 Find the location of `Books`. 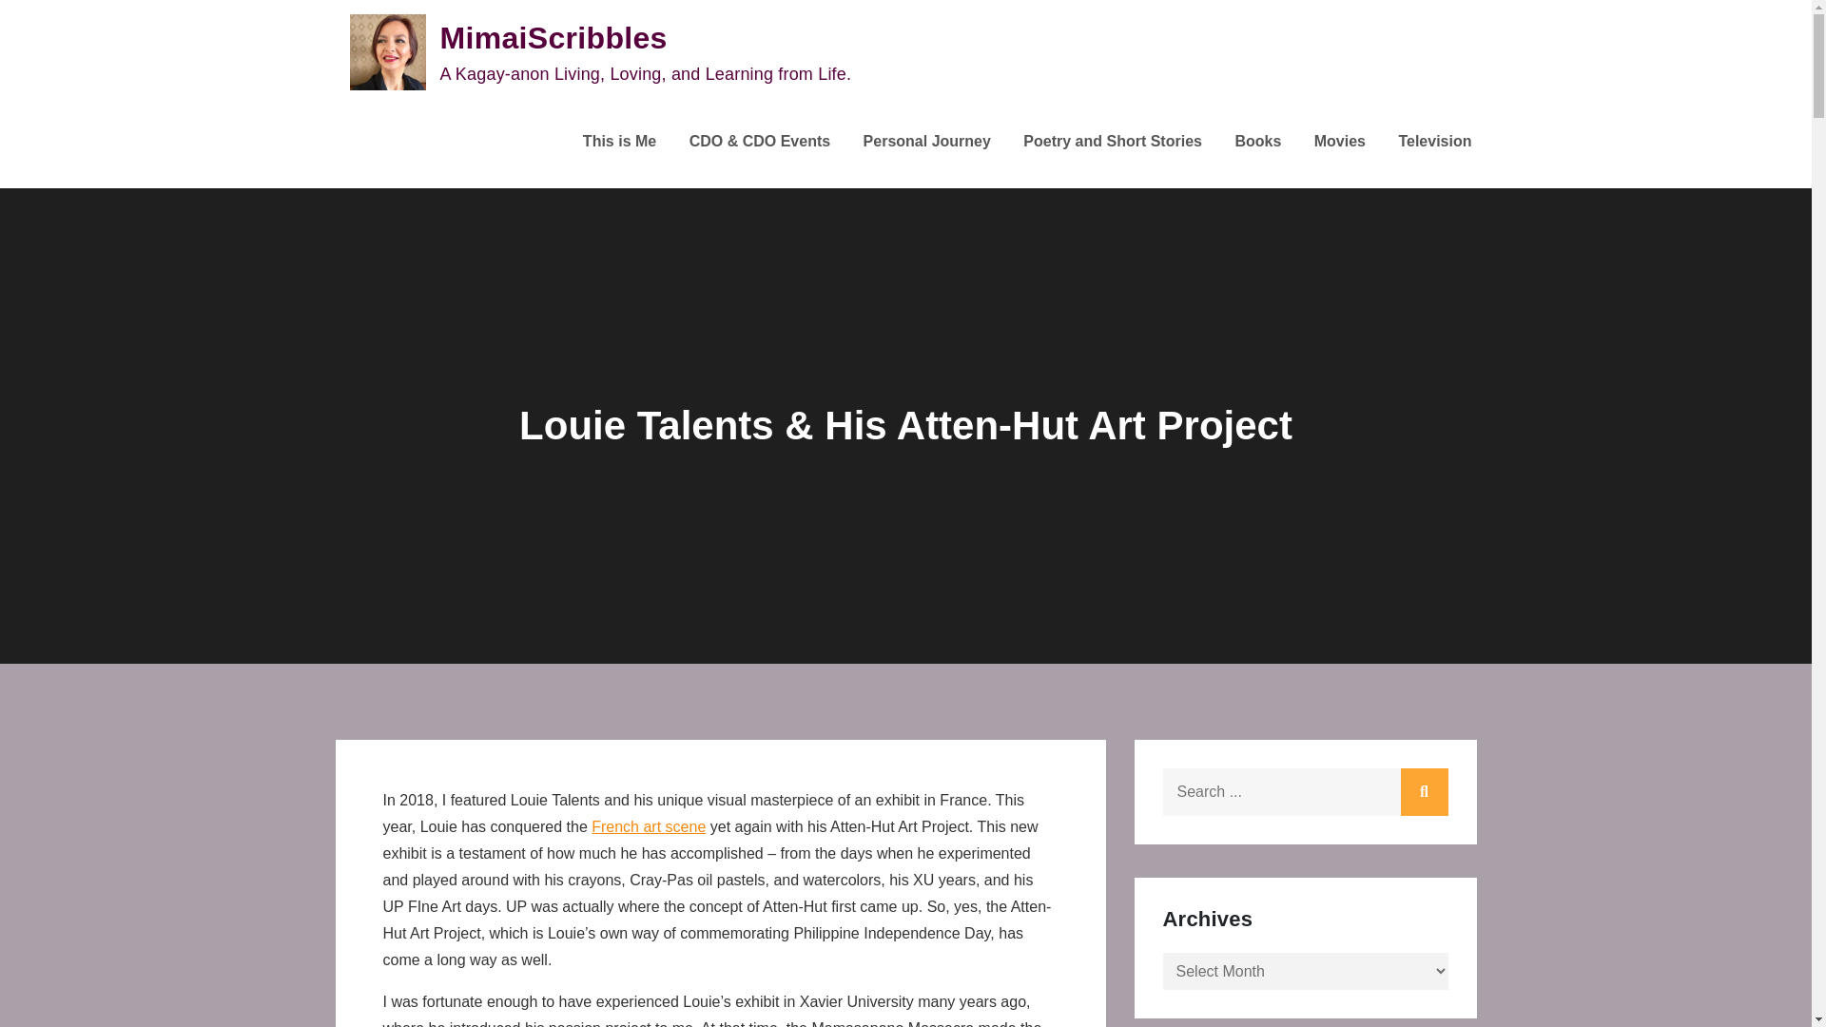

Books is located at coordinates (1257, 142).